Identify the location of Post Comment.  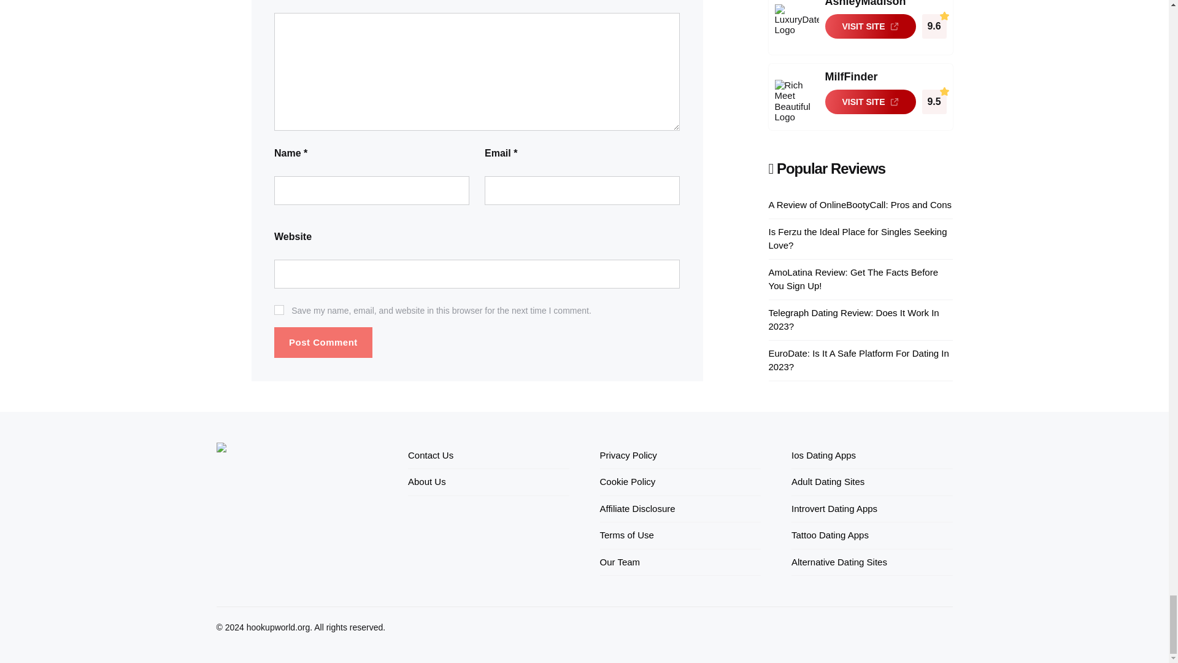
(323, 343).